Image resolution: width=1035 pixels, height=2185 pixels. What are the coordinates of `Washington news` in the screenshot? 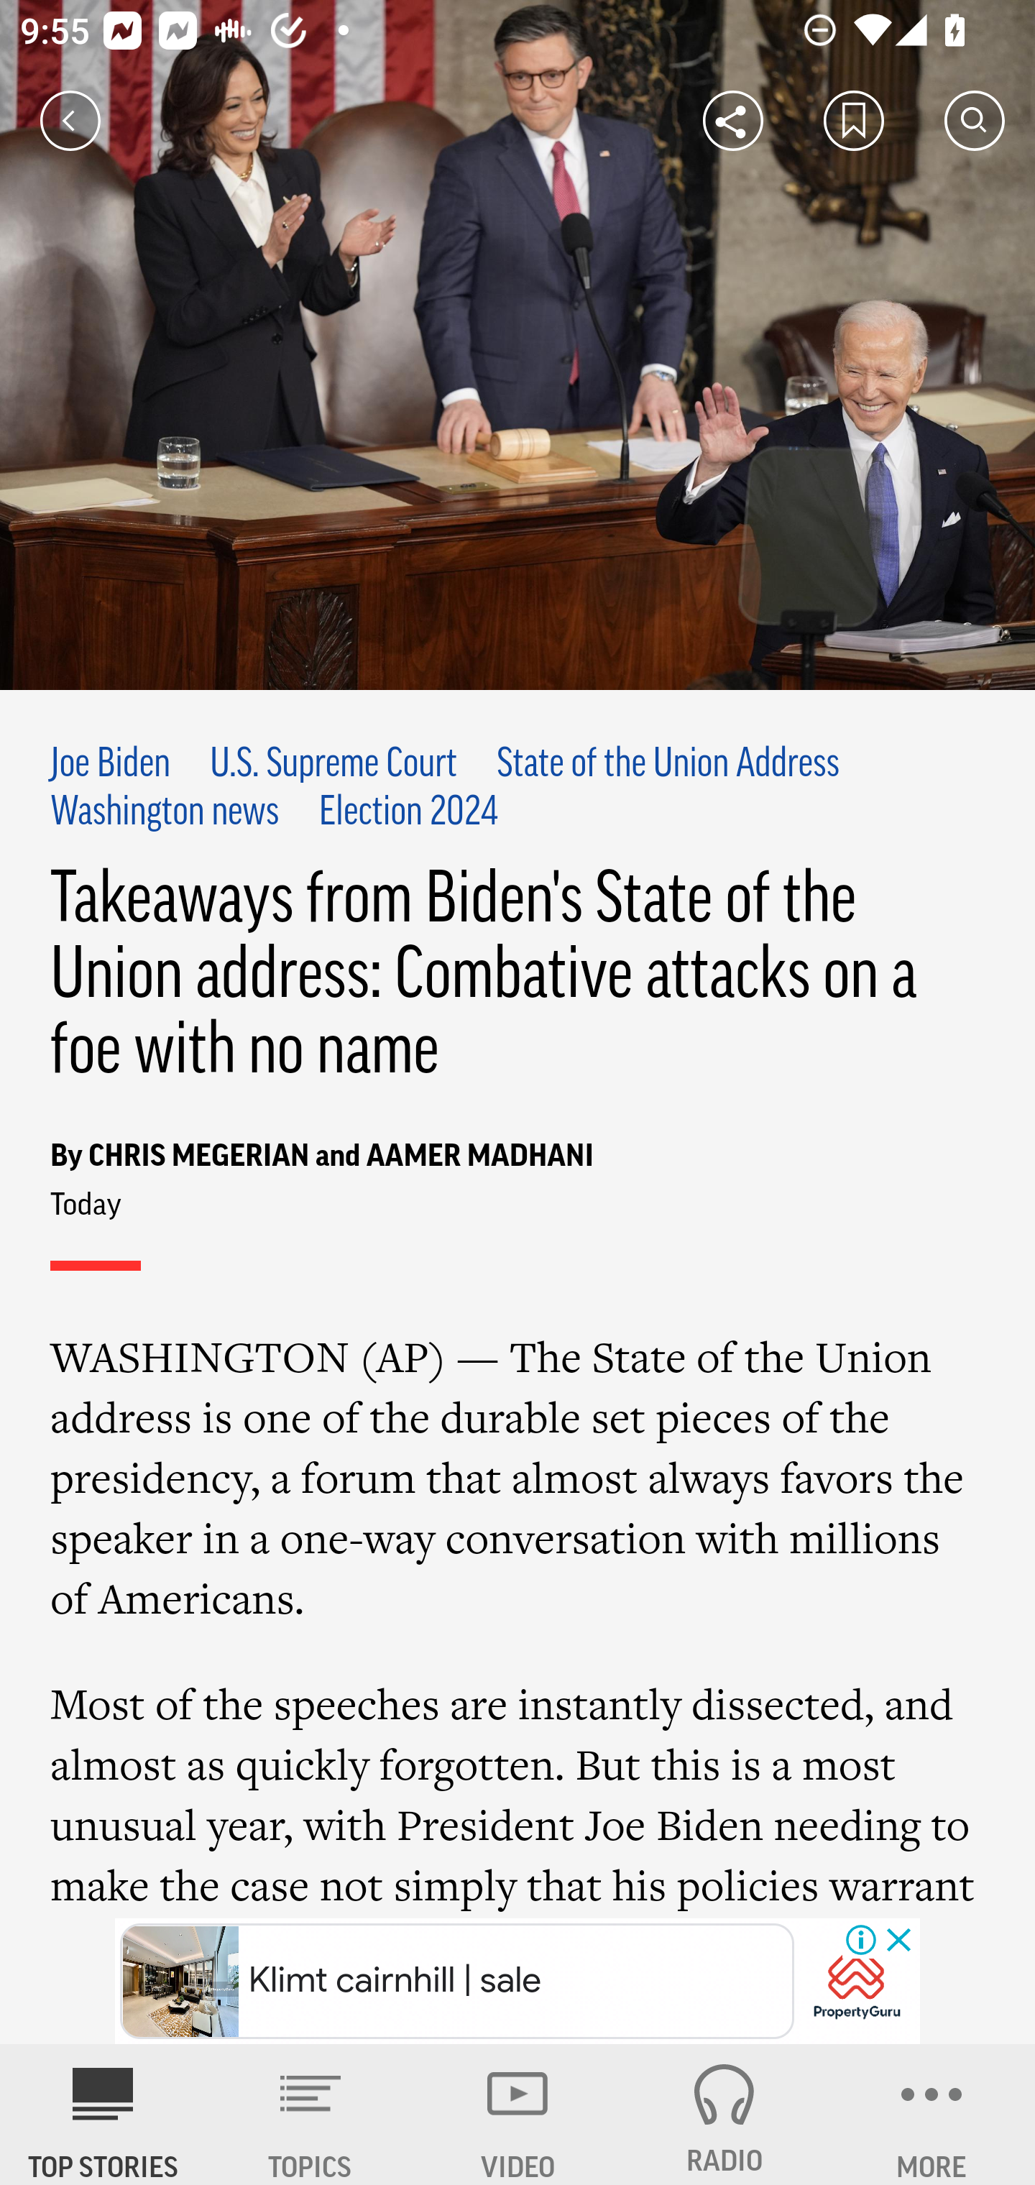 It's located at (165, 814).